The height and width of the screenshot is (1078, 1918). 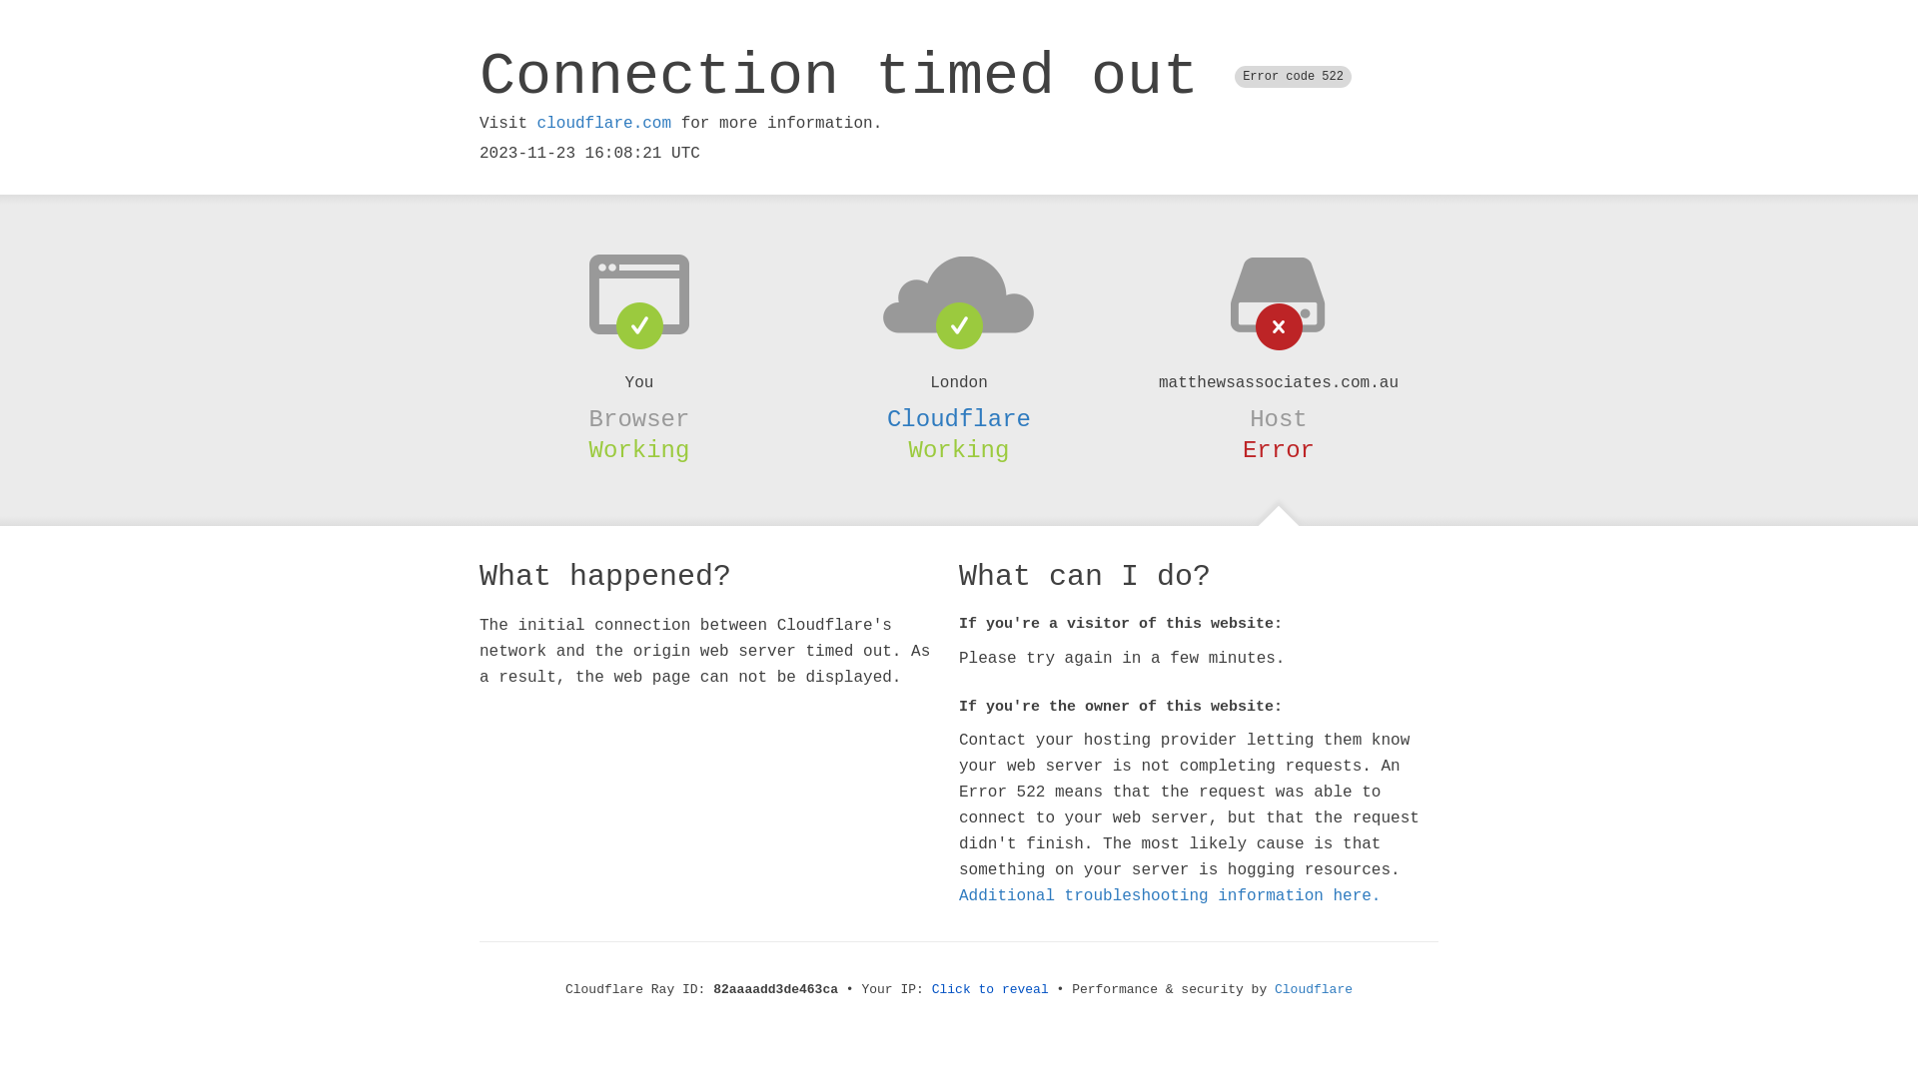 What do you see at coordinates (1170, 896) in the screenshot?
I see `Additional troubleshooting information here.` at bounding box center [1170, 896].